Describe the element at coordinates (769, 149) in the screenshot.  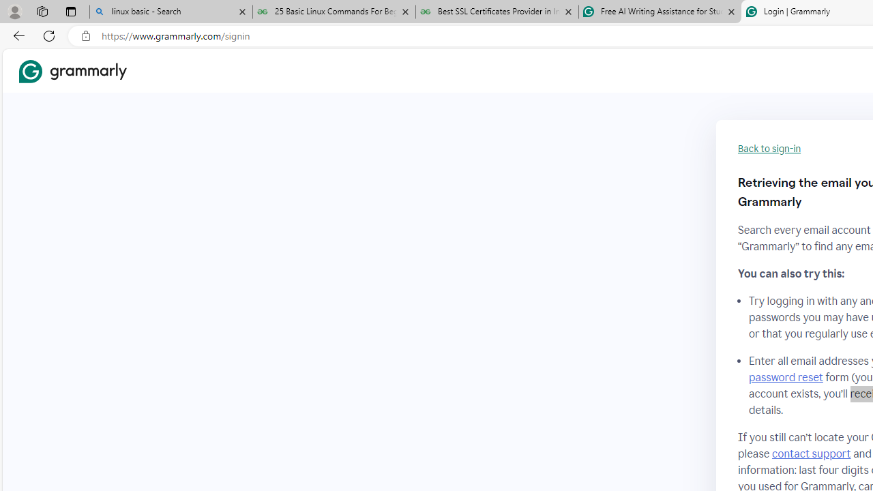
I see `Back to sign-in` at that location.